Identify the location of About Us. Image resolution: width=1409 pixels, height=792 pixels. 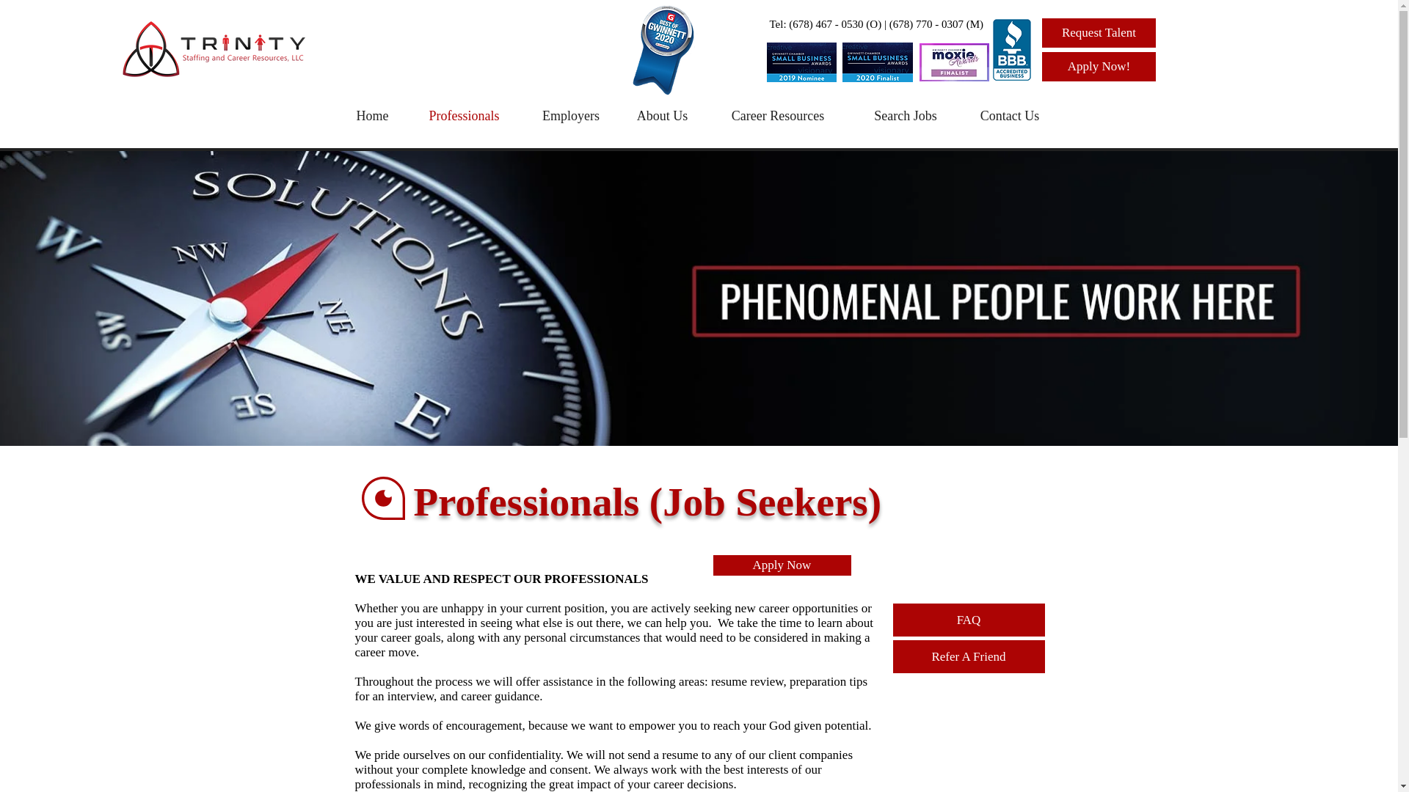
(662, 116).